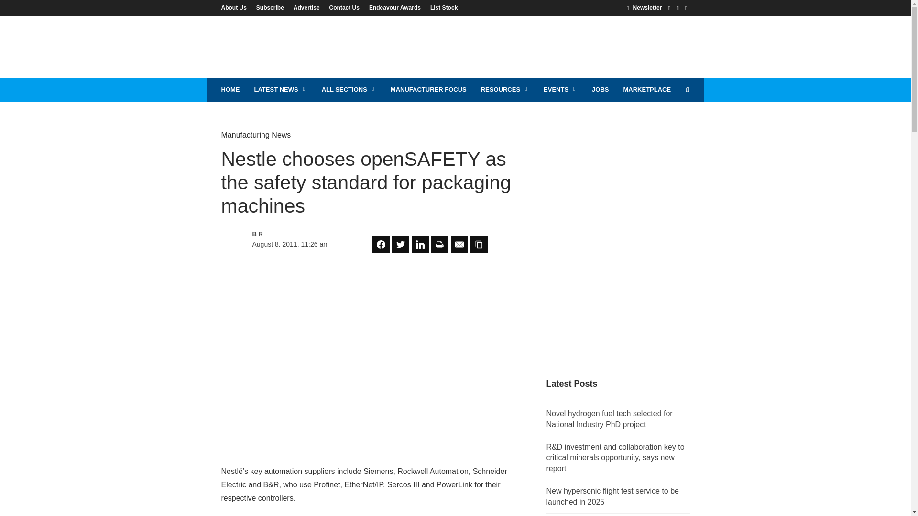 This screenshot has width=918, height=516. What do you see at coordinates (459, 245) in the screenshot?
I see `Share on Email` at bounding box center [459, 245].